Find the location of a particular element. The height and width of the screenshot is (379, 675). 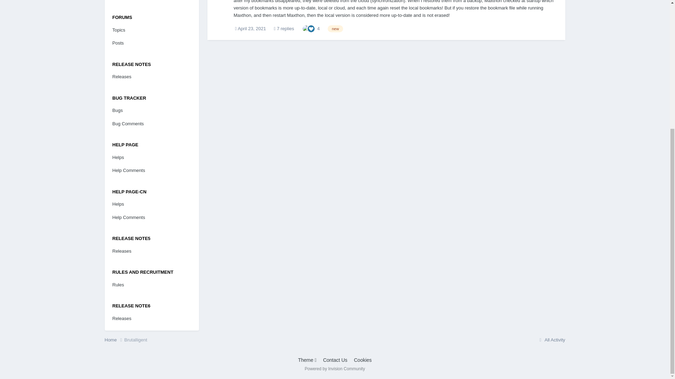

Home is located at coordinates (114, 340).